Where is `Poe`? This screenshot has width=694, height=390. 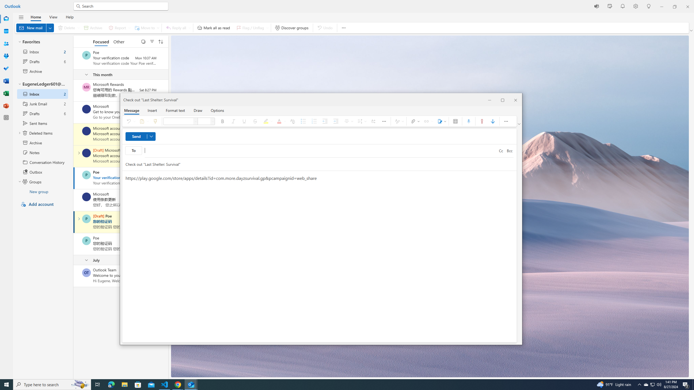
Poe is located at coordinates (86, 240).